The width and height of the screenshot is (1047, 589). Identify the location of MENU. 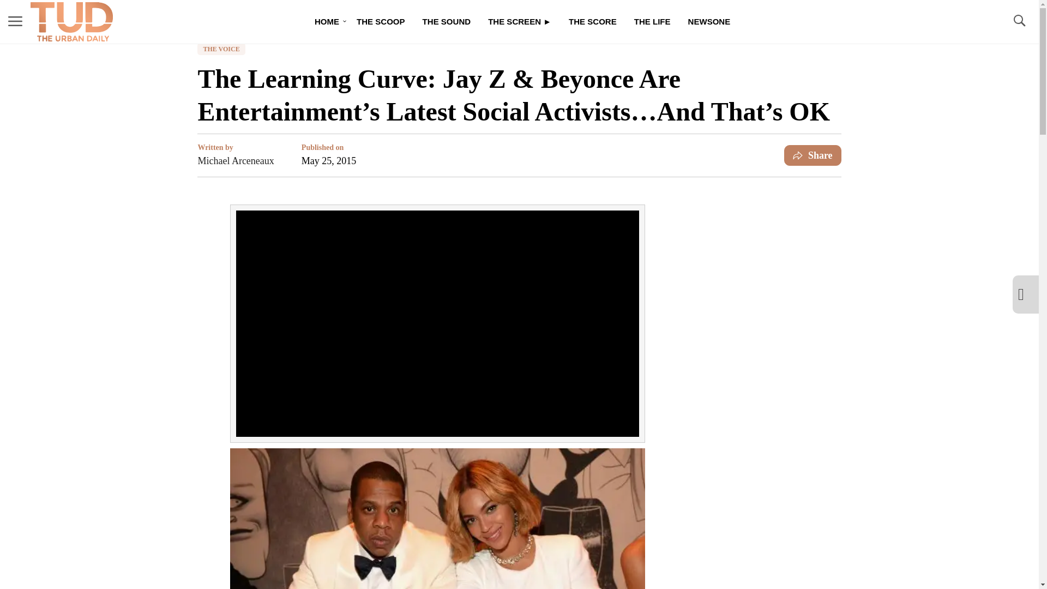
(15, 21).